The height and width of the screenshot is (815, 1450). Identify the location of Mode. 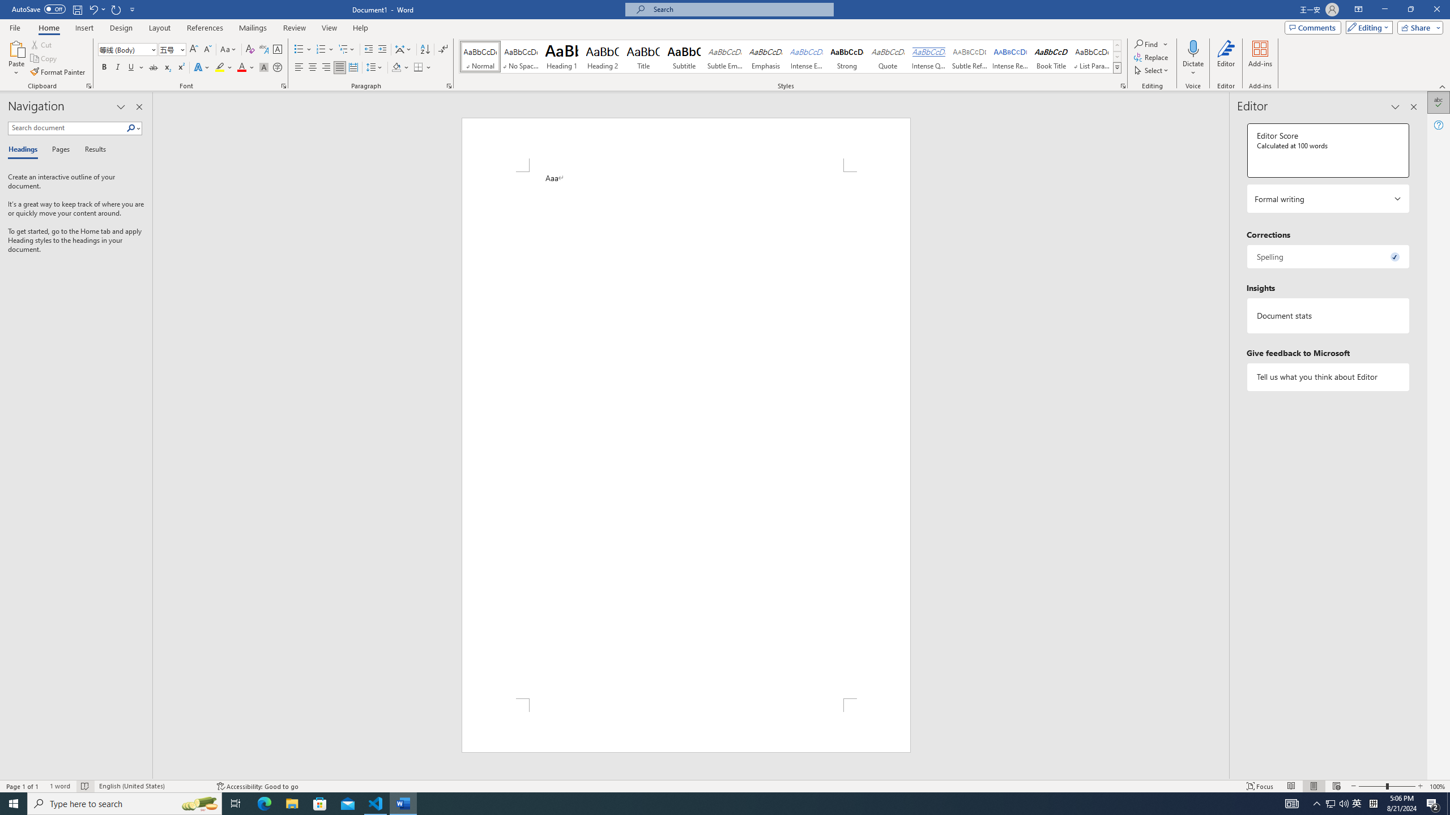
(1367, 27).